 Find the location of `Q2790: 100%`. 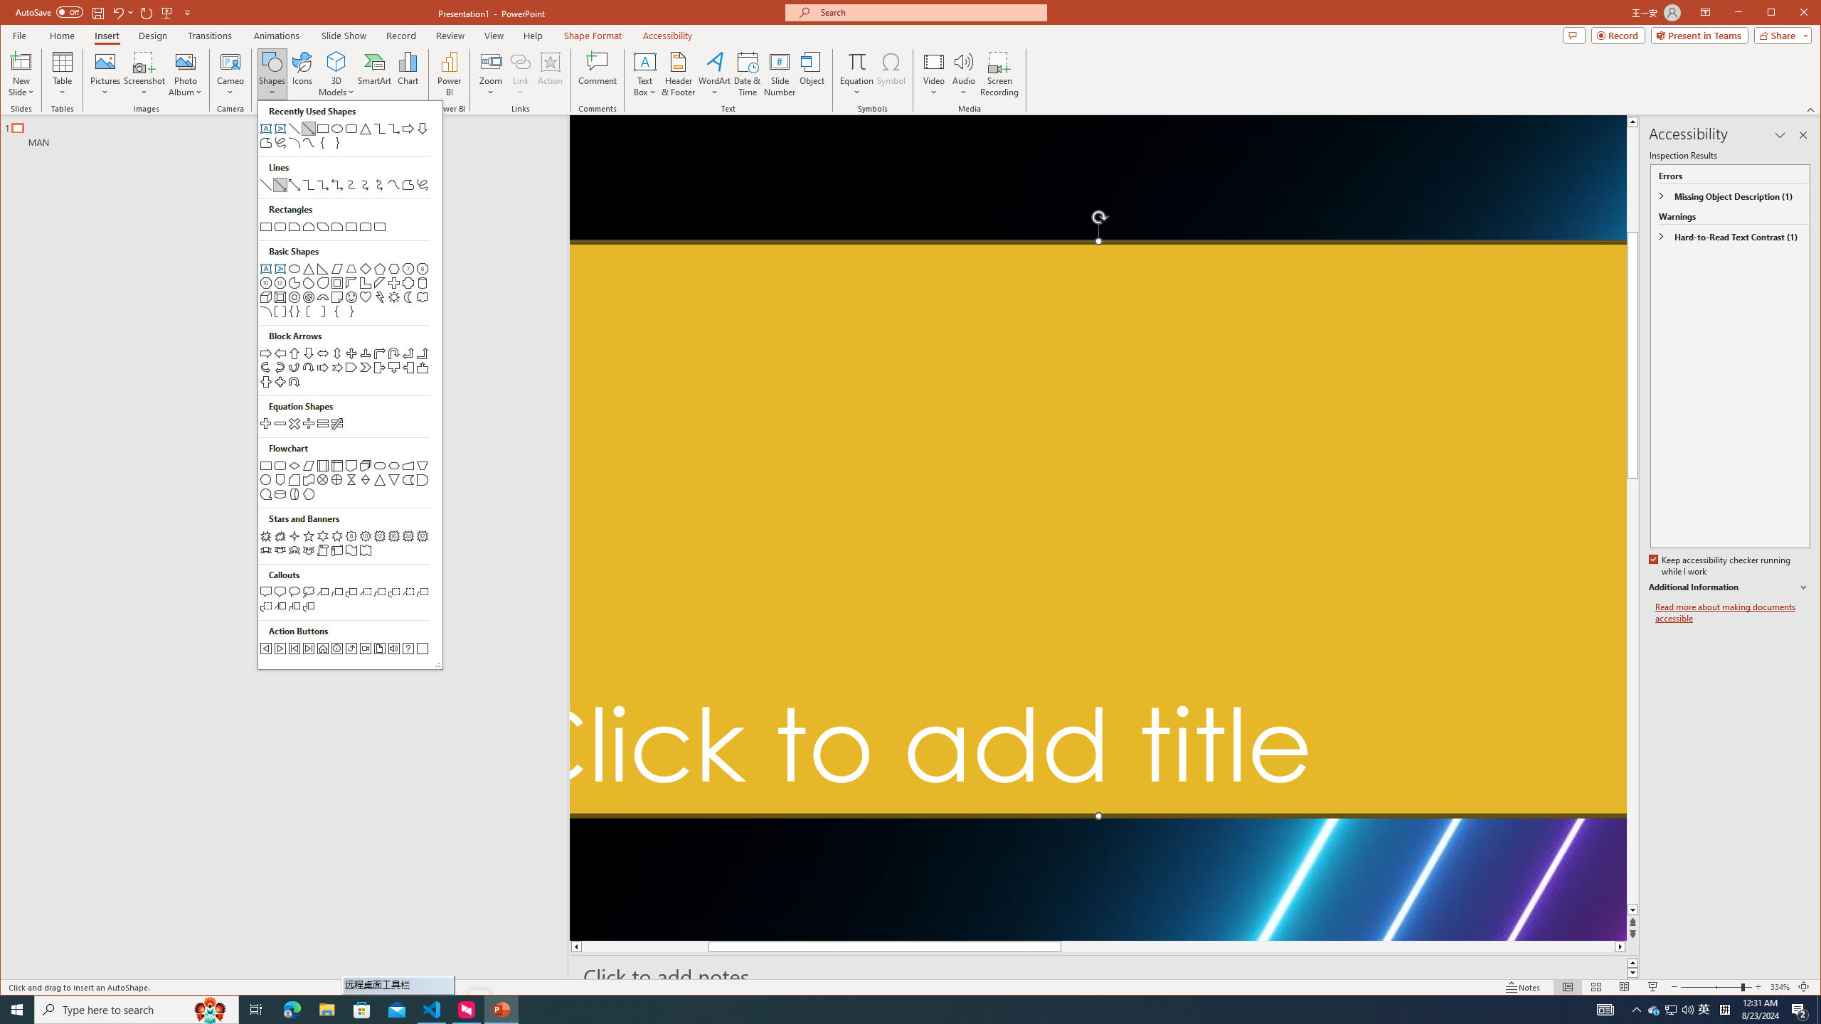

Q2790: 100% is located at coordinates (1687, 1010).